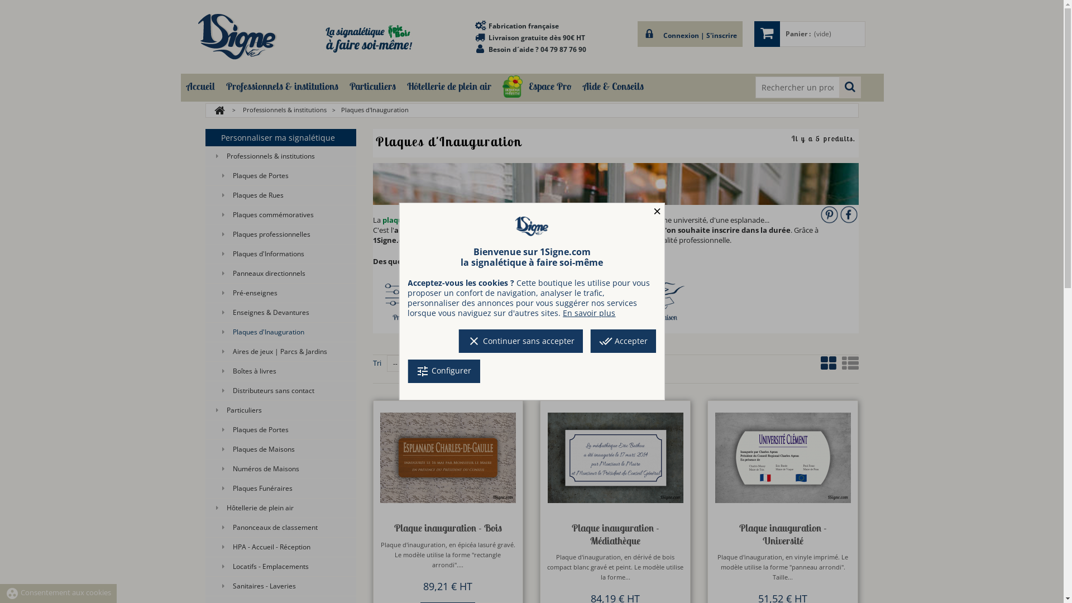 This screenshot has height=603, width=1072. What do you see at coordinates (281, 567) in the screenshot?
I see `Locatifs - Emplacements` at bounding box center [281, 567].